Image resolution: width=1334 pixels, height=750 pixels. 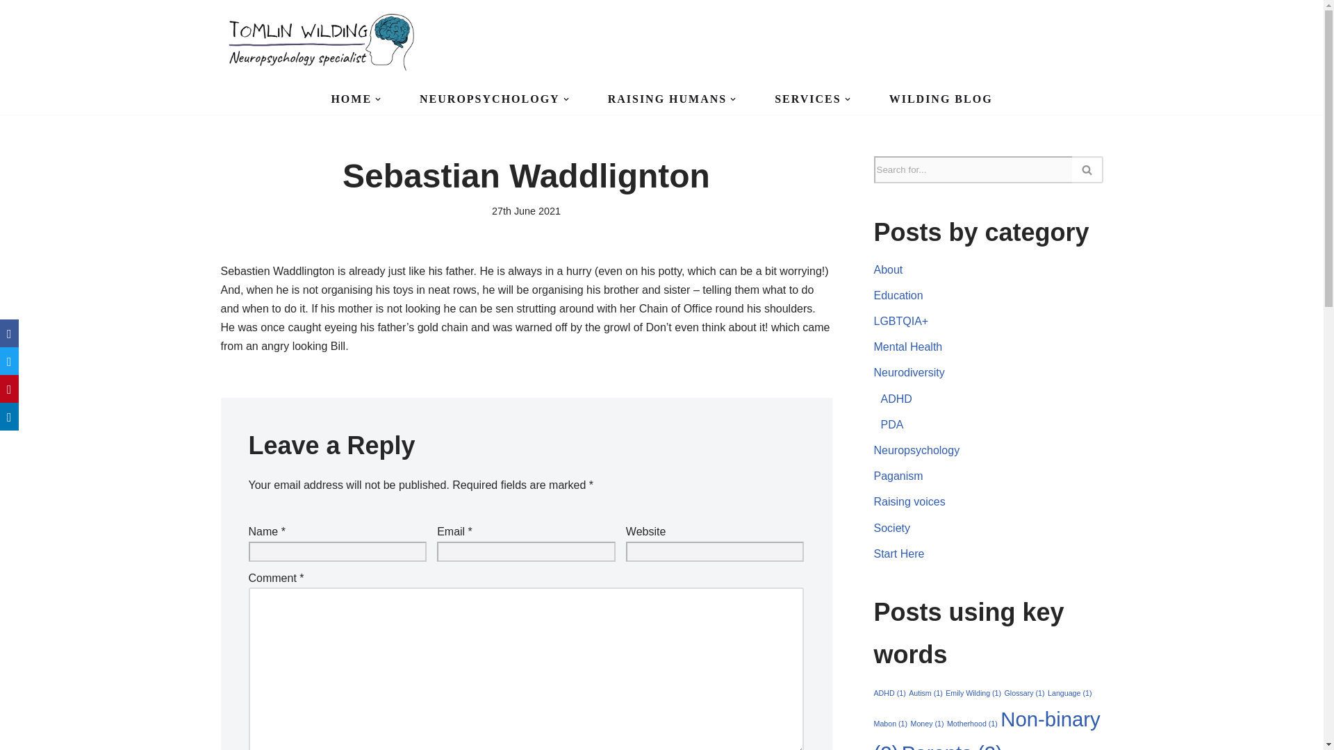 What do you see at coordinates (667, 99) in the screenshot?
I see `RAISING HUMANS` at bounding box center [667, 99].